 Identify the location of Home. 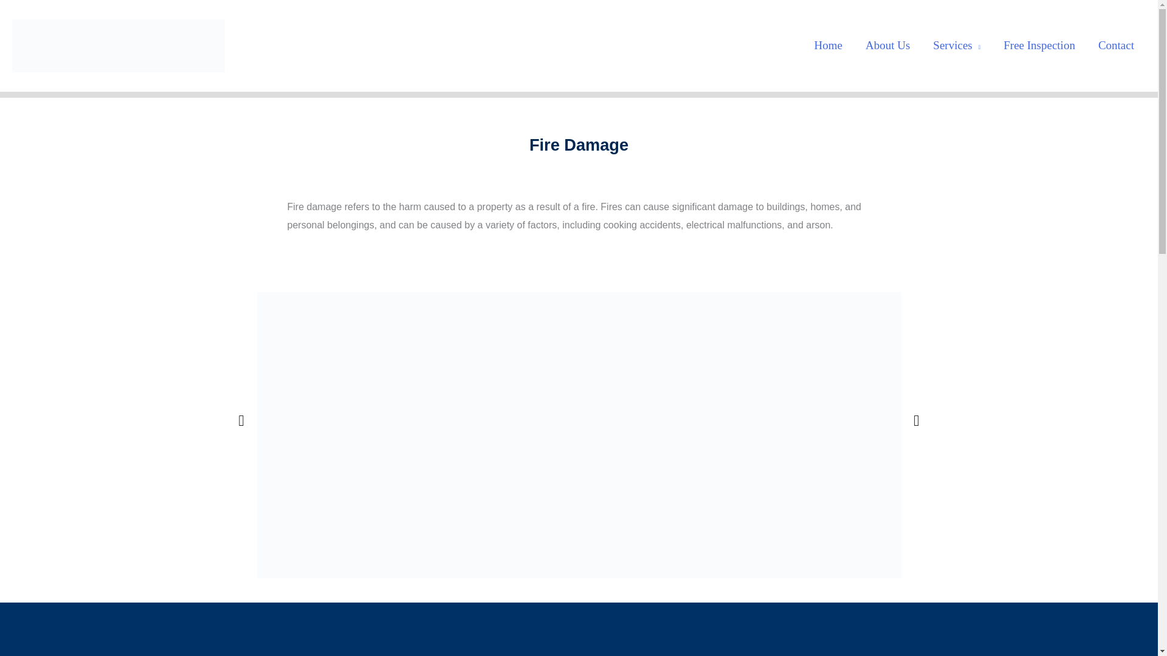
(828, 45).